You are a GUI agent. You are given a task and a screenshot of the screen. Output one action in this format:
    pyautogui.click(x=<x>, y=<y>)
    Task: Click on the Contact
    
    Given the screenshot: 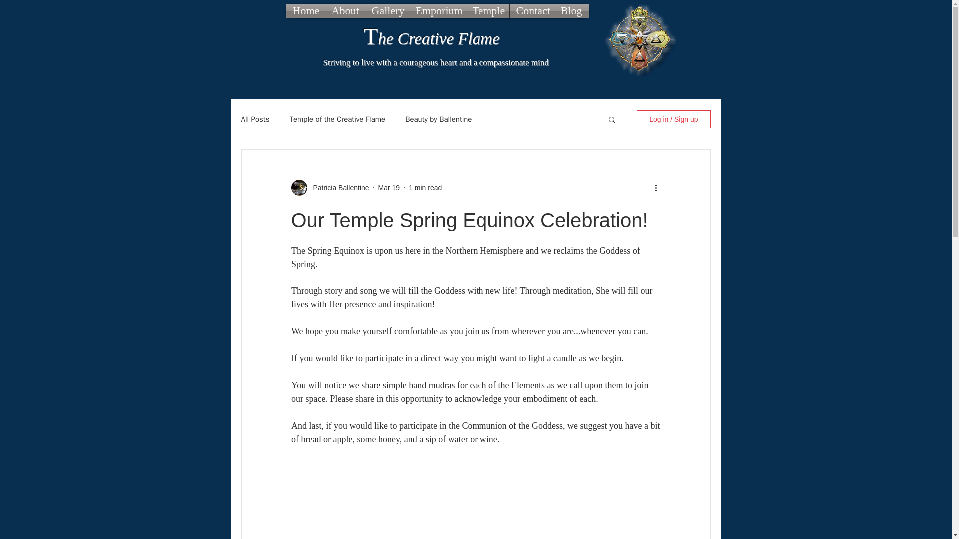 What is the action you would take?
    pyautogui.click(x=531, y=10)
    